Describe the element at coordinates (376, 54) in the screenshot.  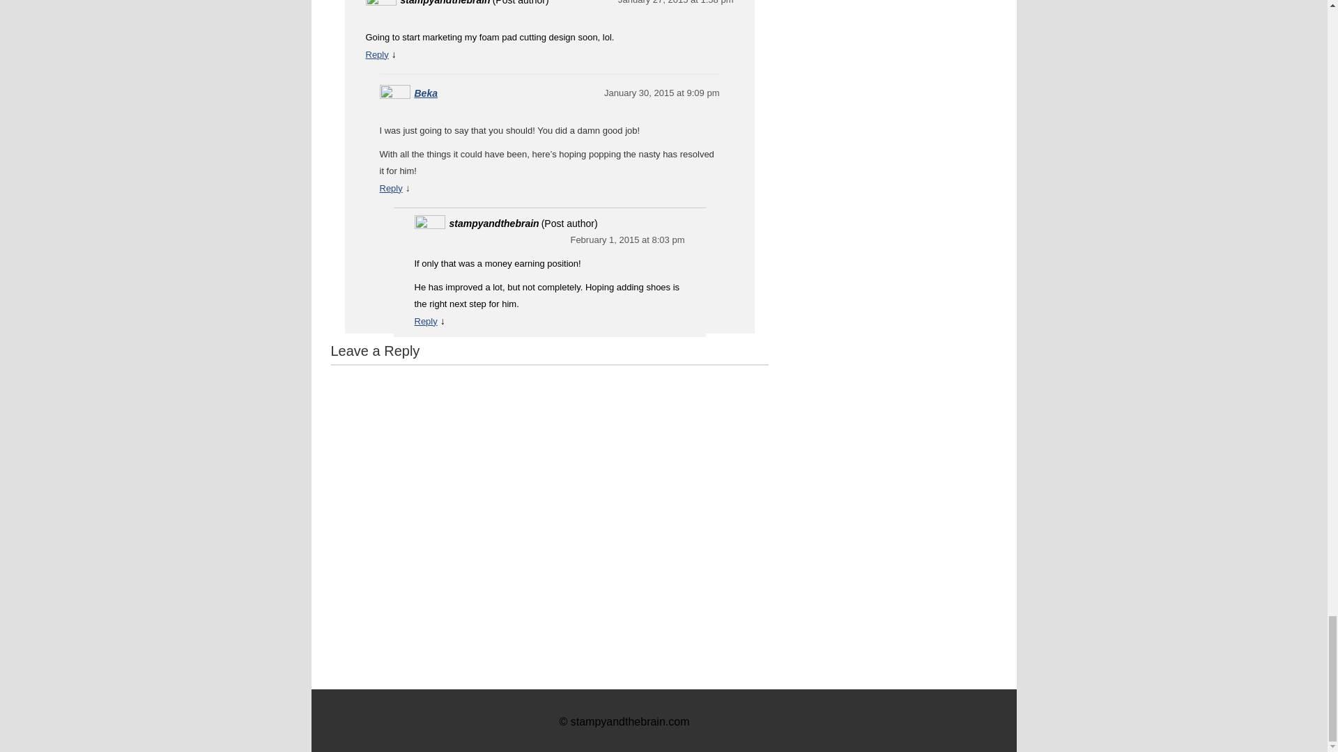
I see `Reply` at that location.